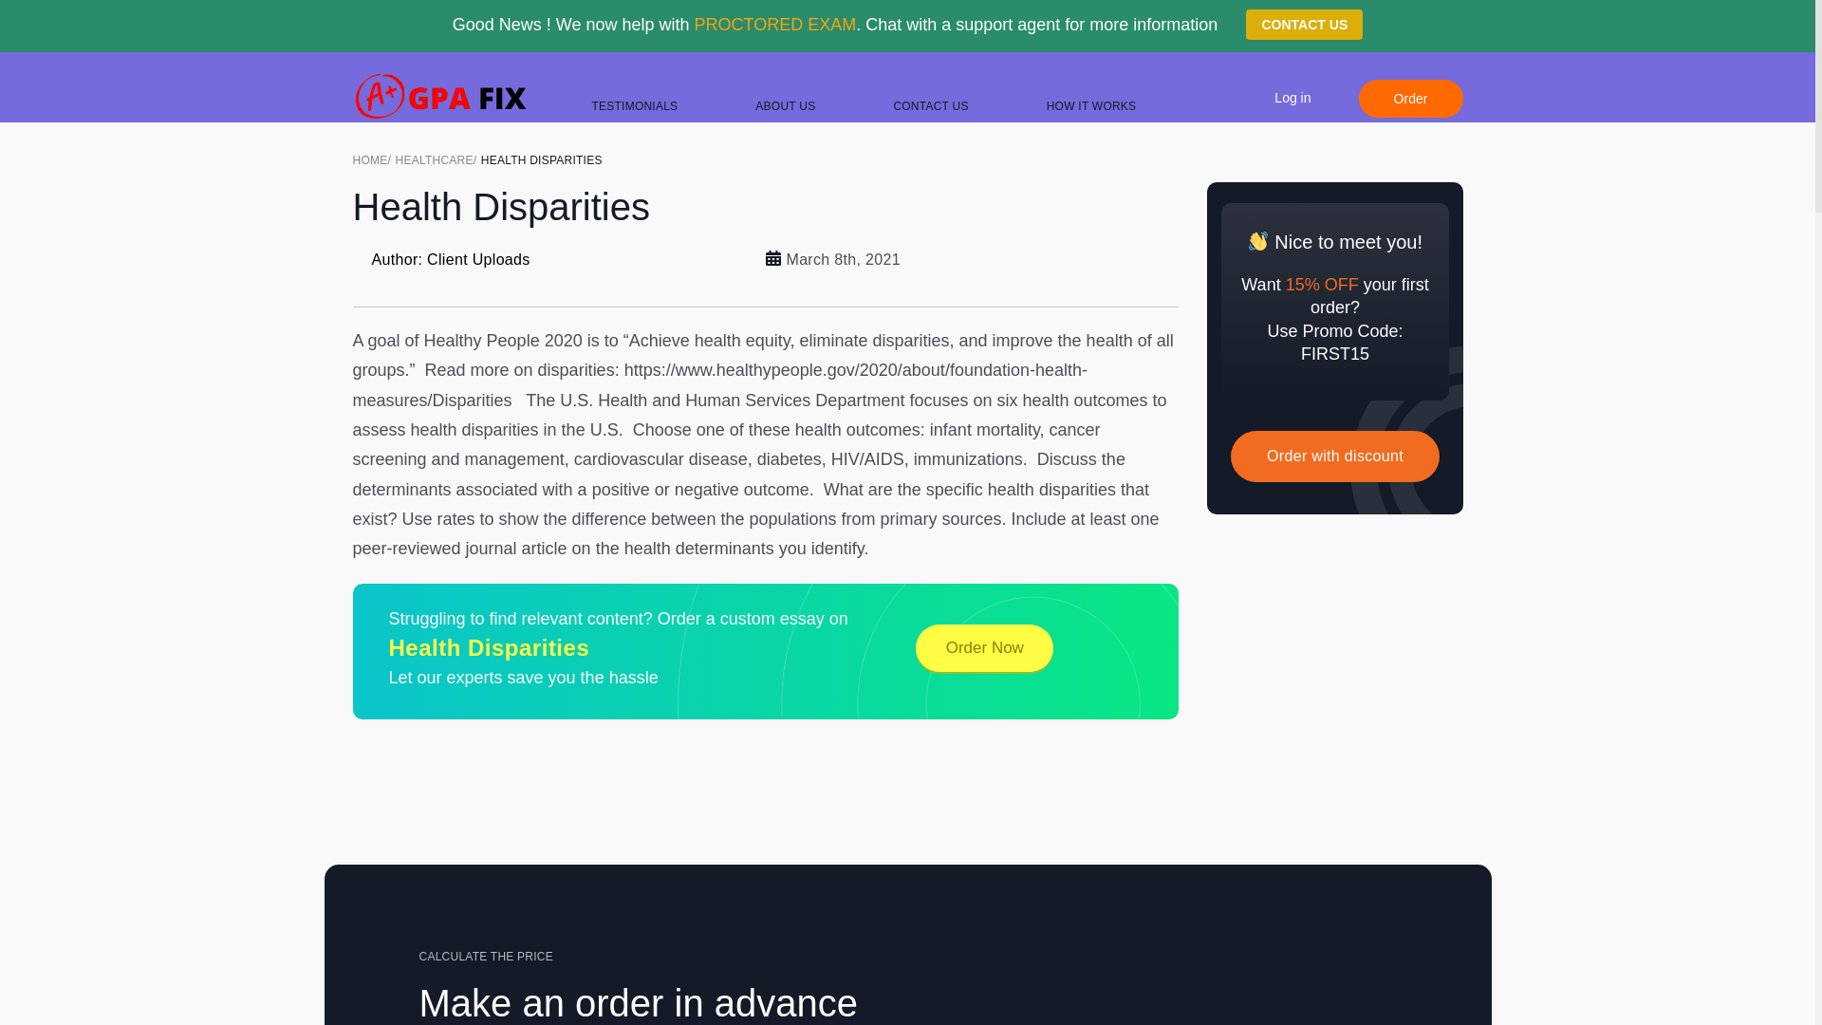 This screenshot has height=1025, width=1822. I want to click on Log in, so click(1292, 97).